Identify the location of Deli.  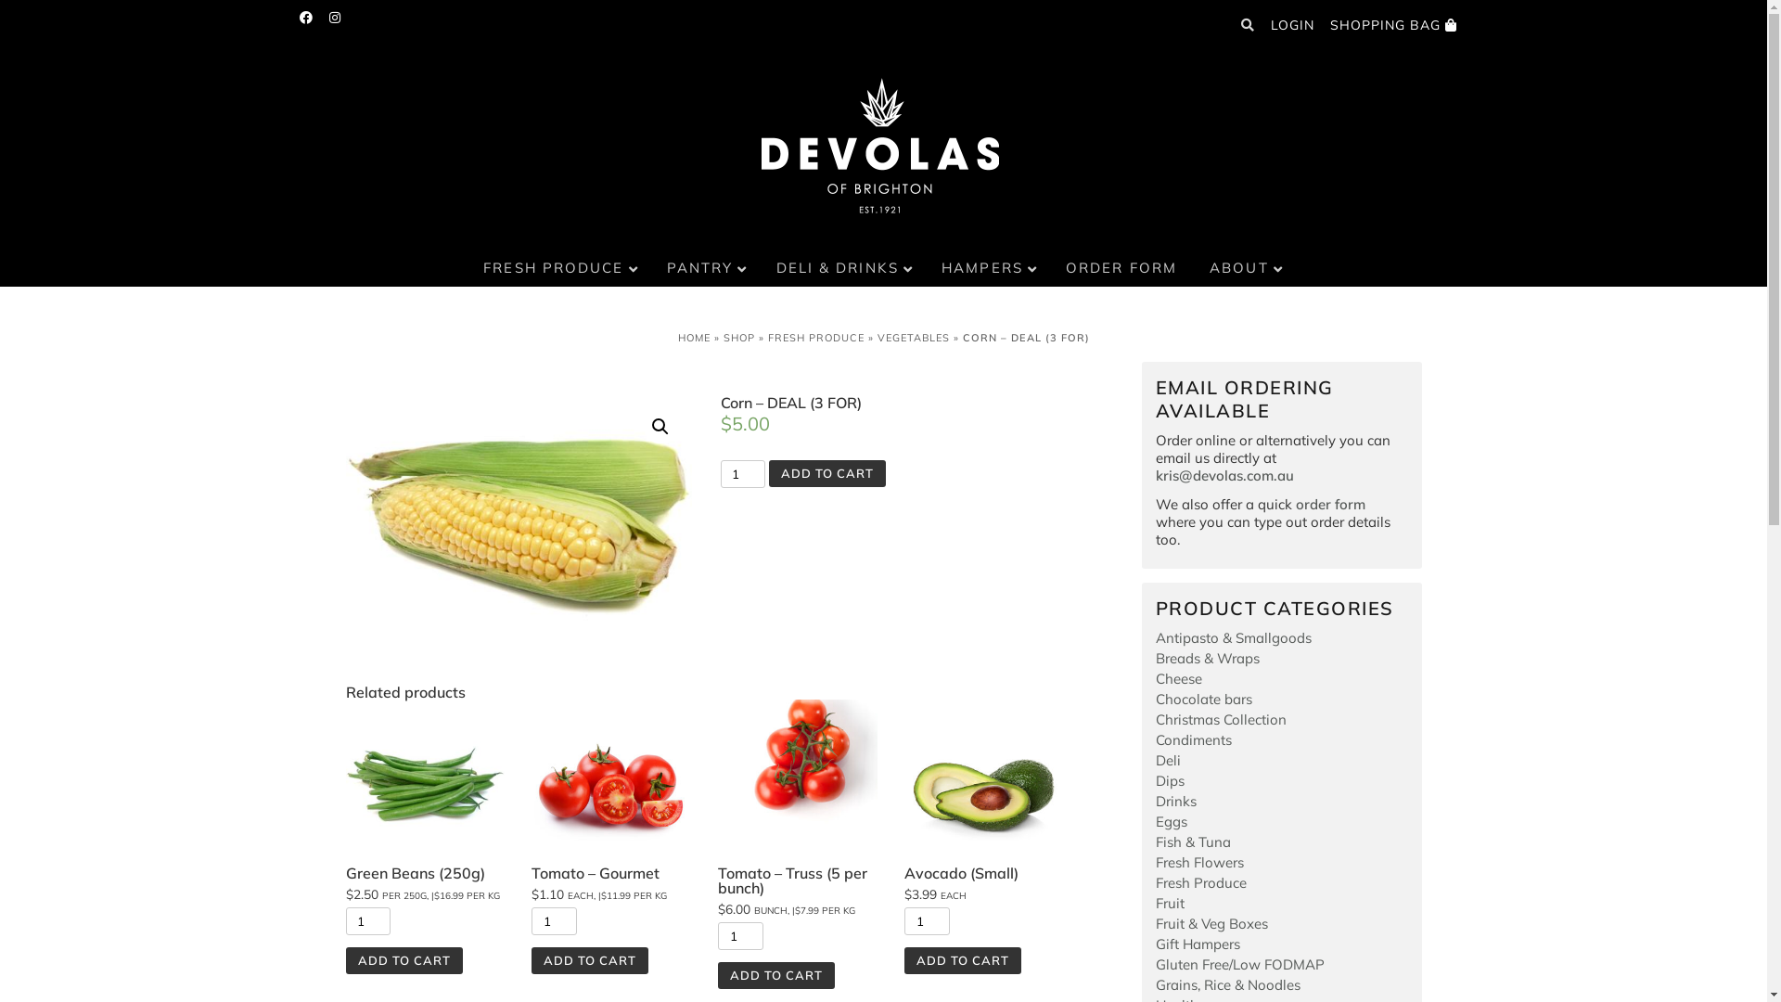
(1169, 761).